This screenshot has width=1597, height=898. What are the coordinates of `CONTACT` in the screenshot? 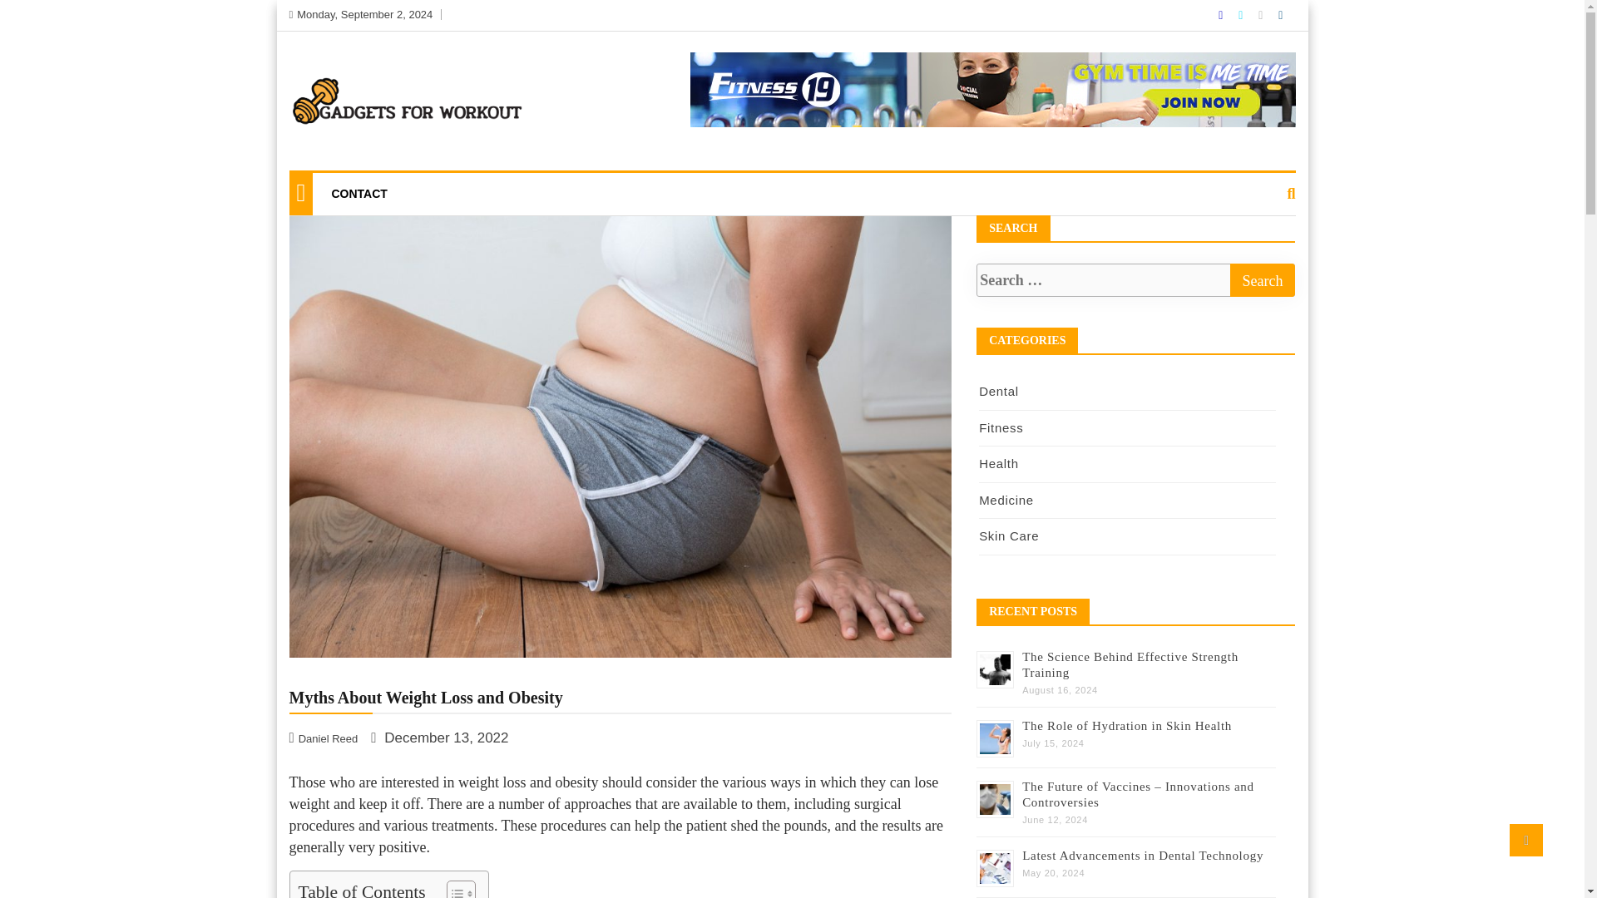 It's located at (358, 194).